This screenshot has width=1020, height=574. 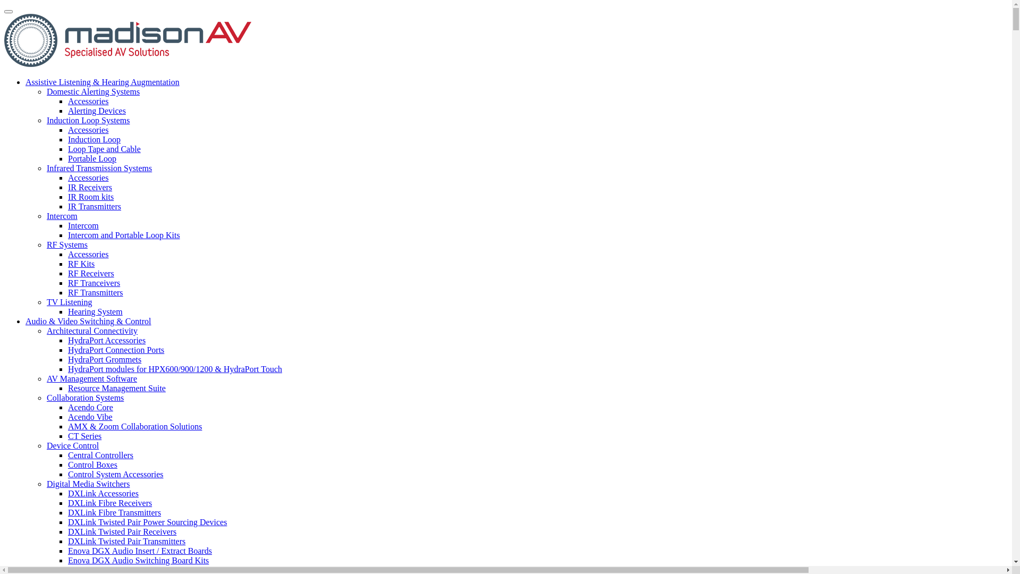 I want to click on IR Receivers, so click(x=90, y=187).